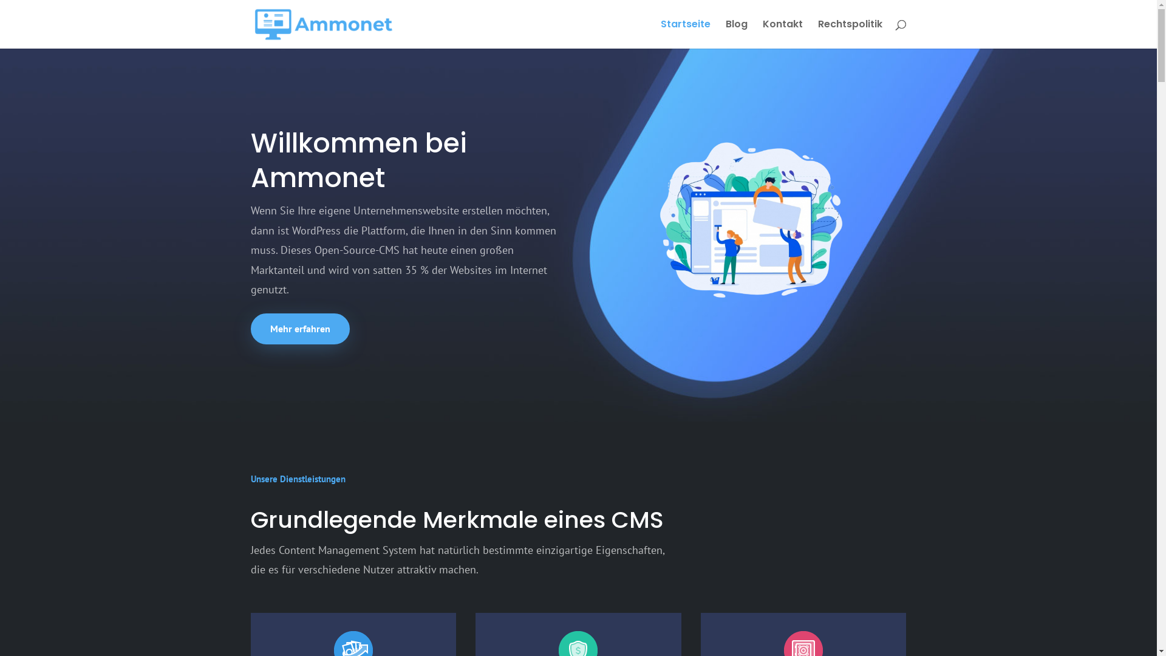 This screenshot has width=1166, height=656. I want to click on Mehr erfahren, so click(300, 329).